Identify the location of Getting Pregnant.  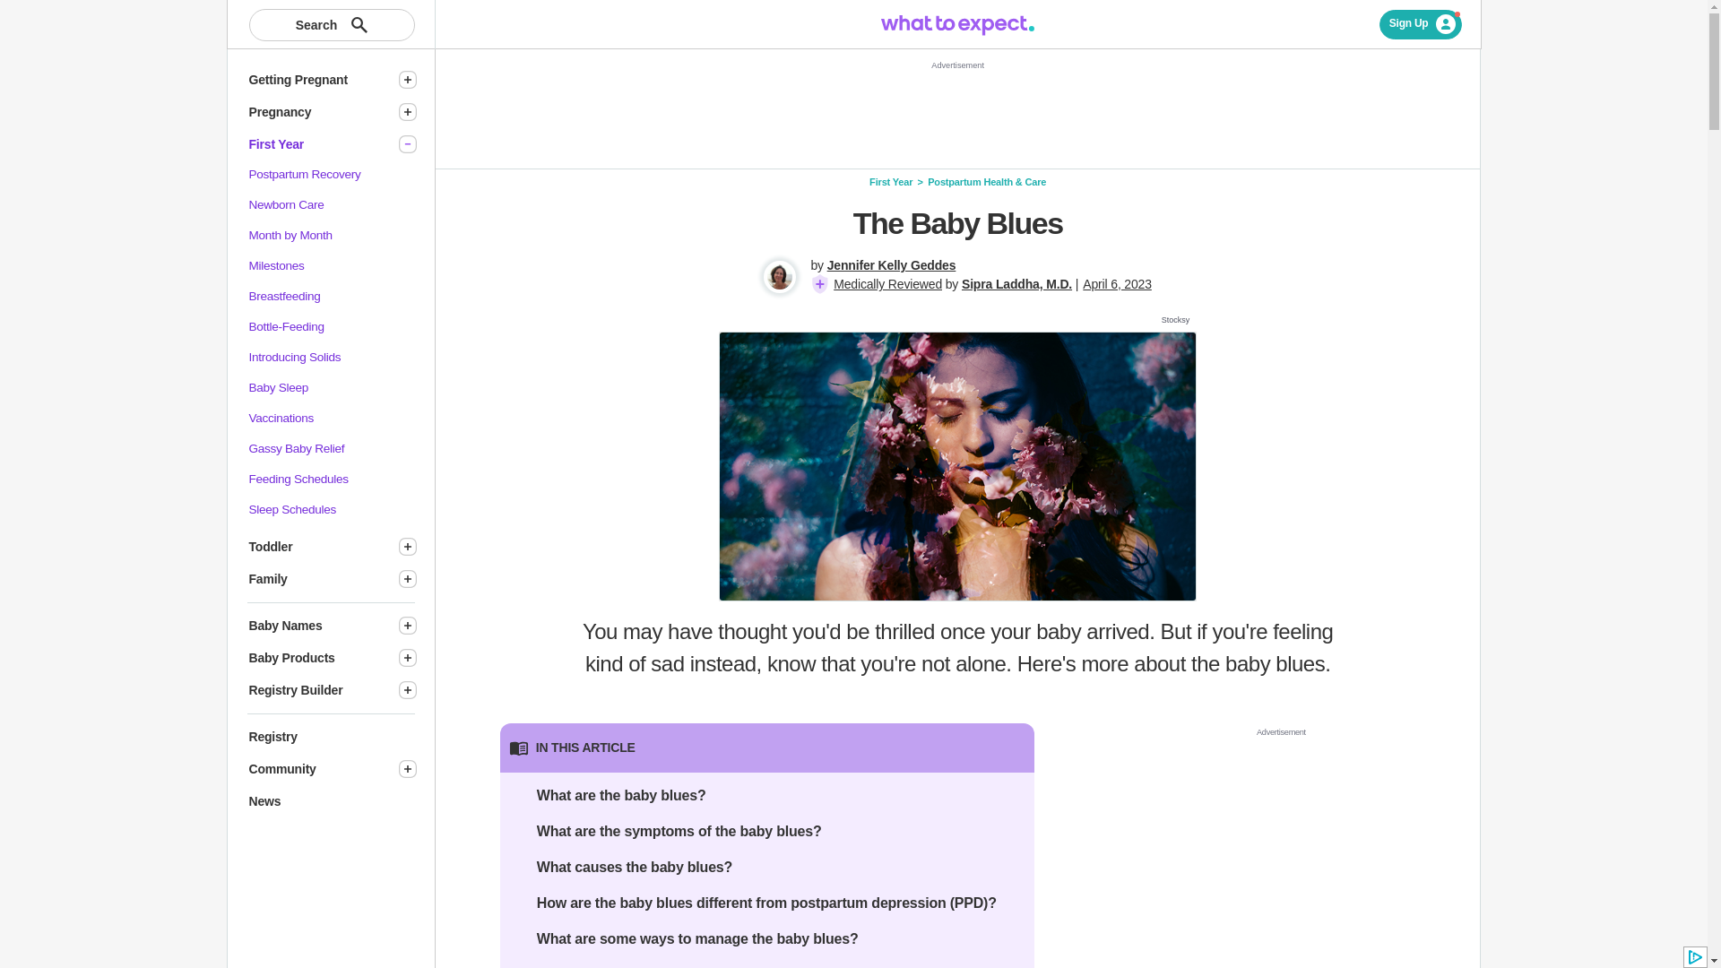
(316, 80).